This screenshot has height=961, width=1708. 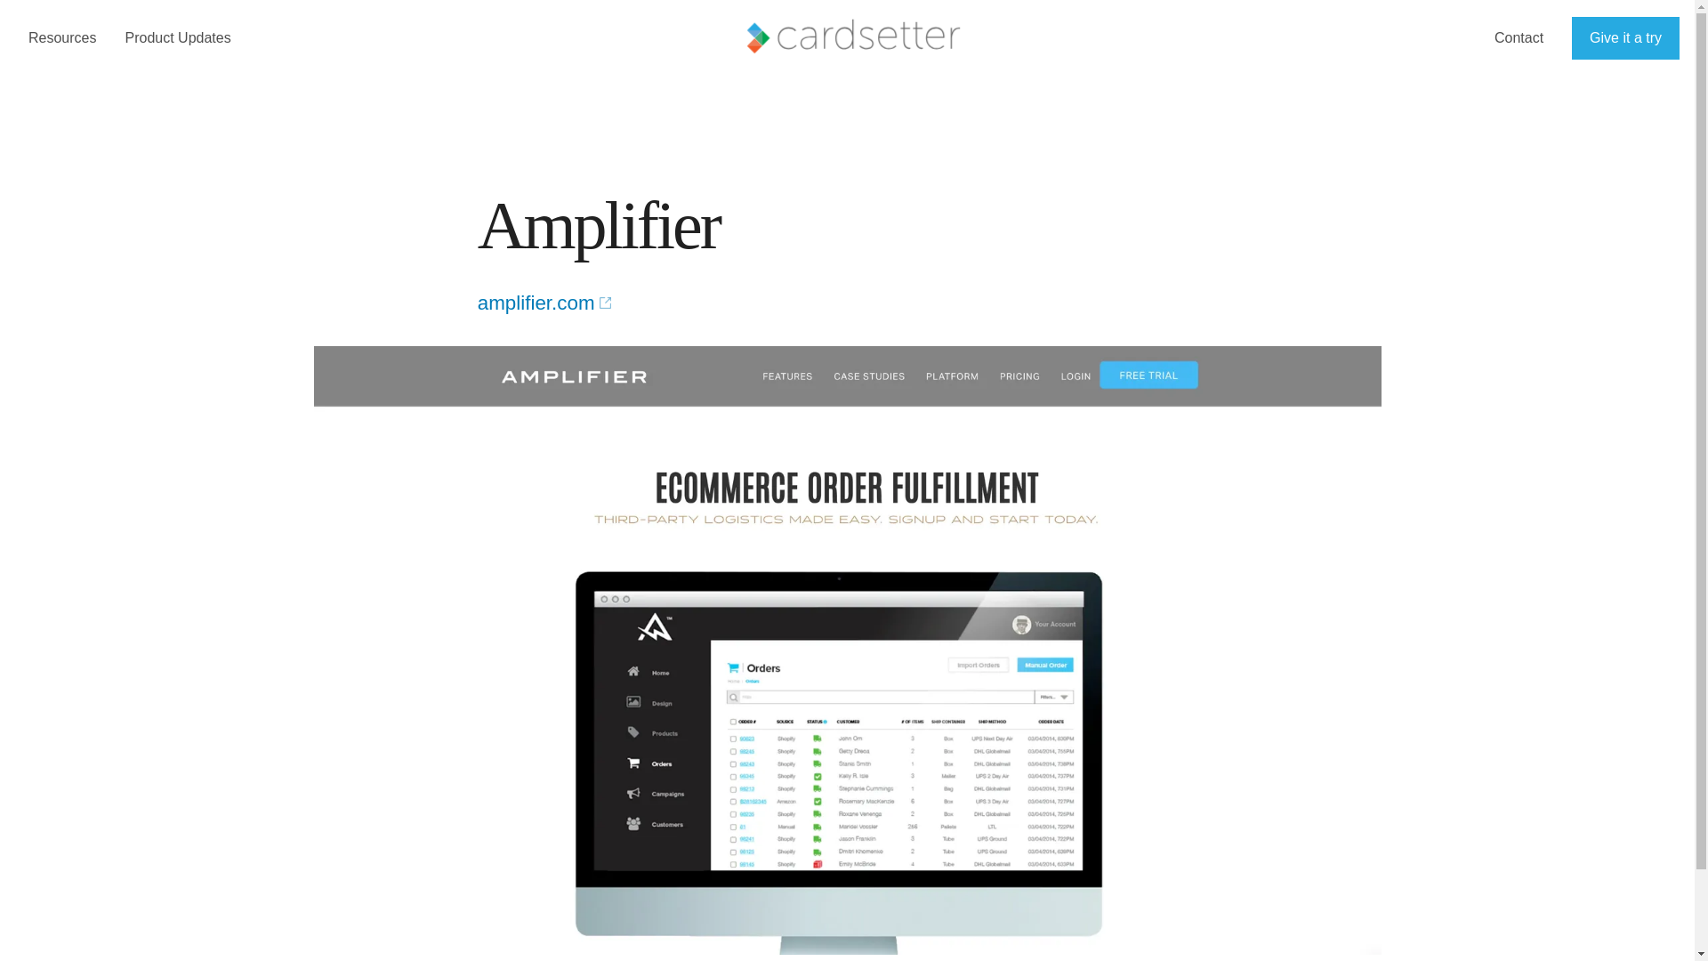 I want to click on Contact, so click(x=1519, y=37).